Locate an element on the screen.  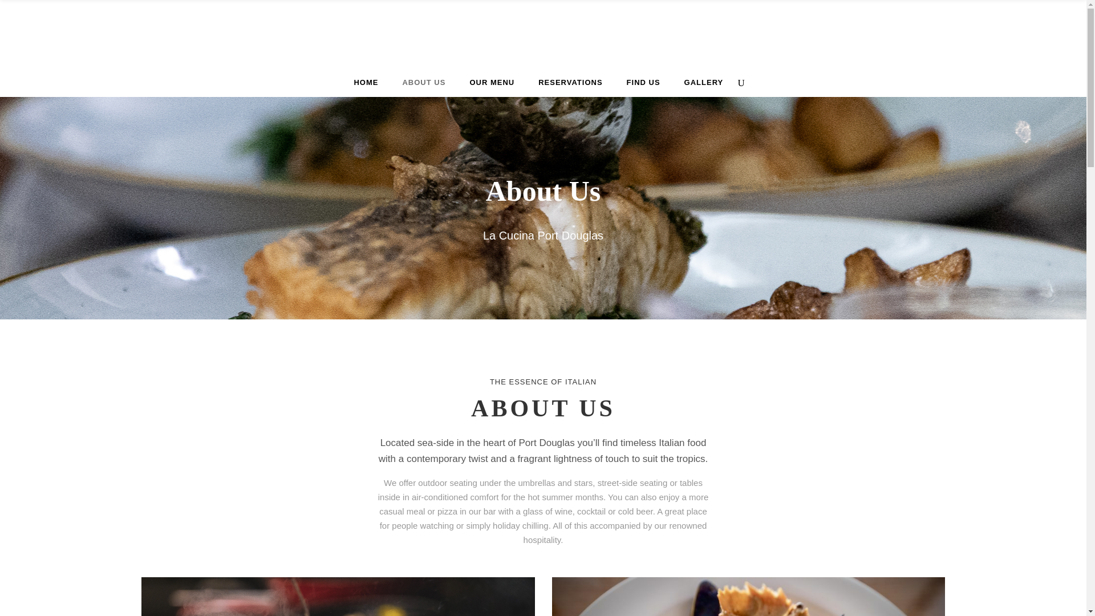
U is located at coordinates (739, 311).